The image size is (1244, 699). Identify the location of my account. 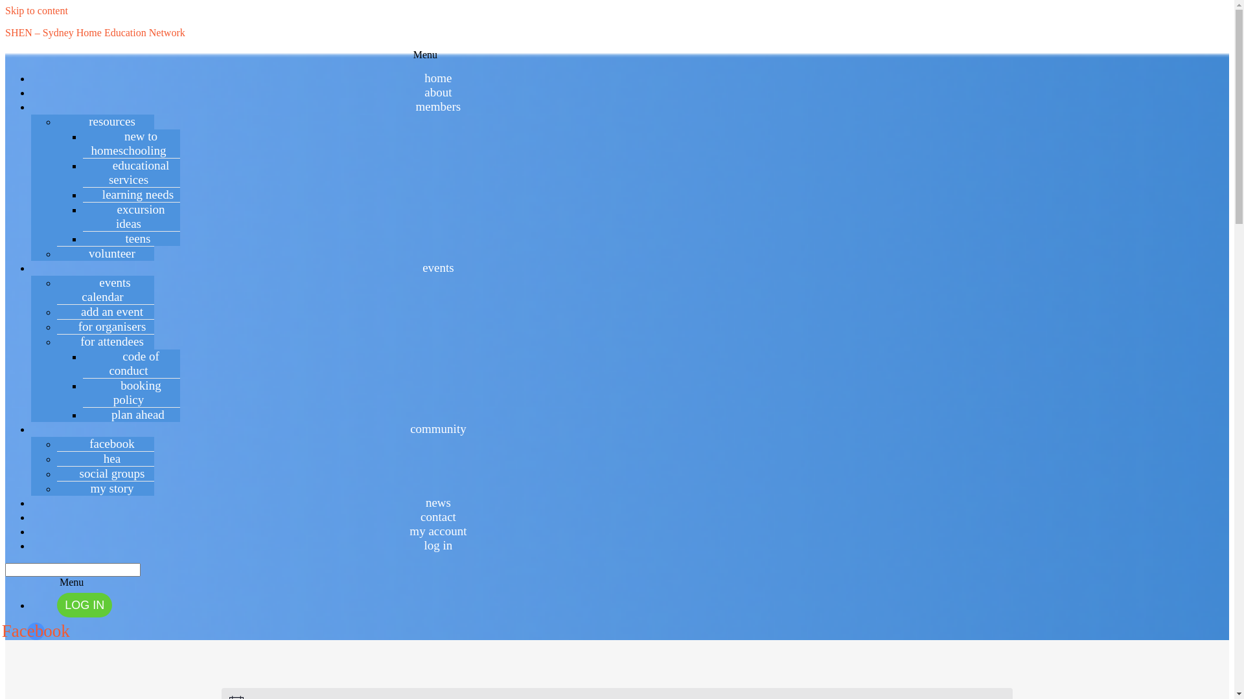
(438, 531).